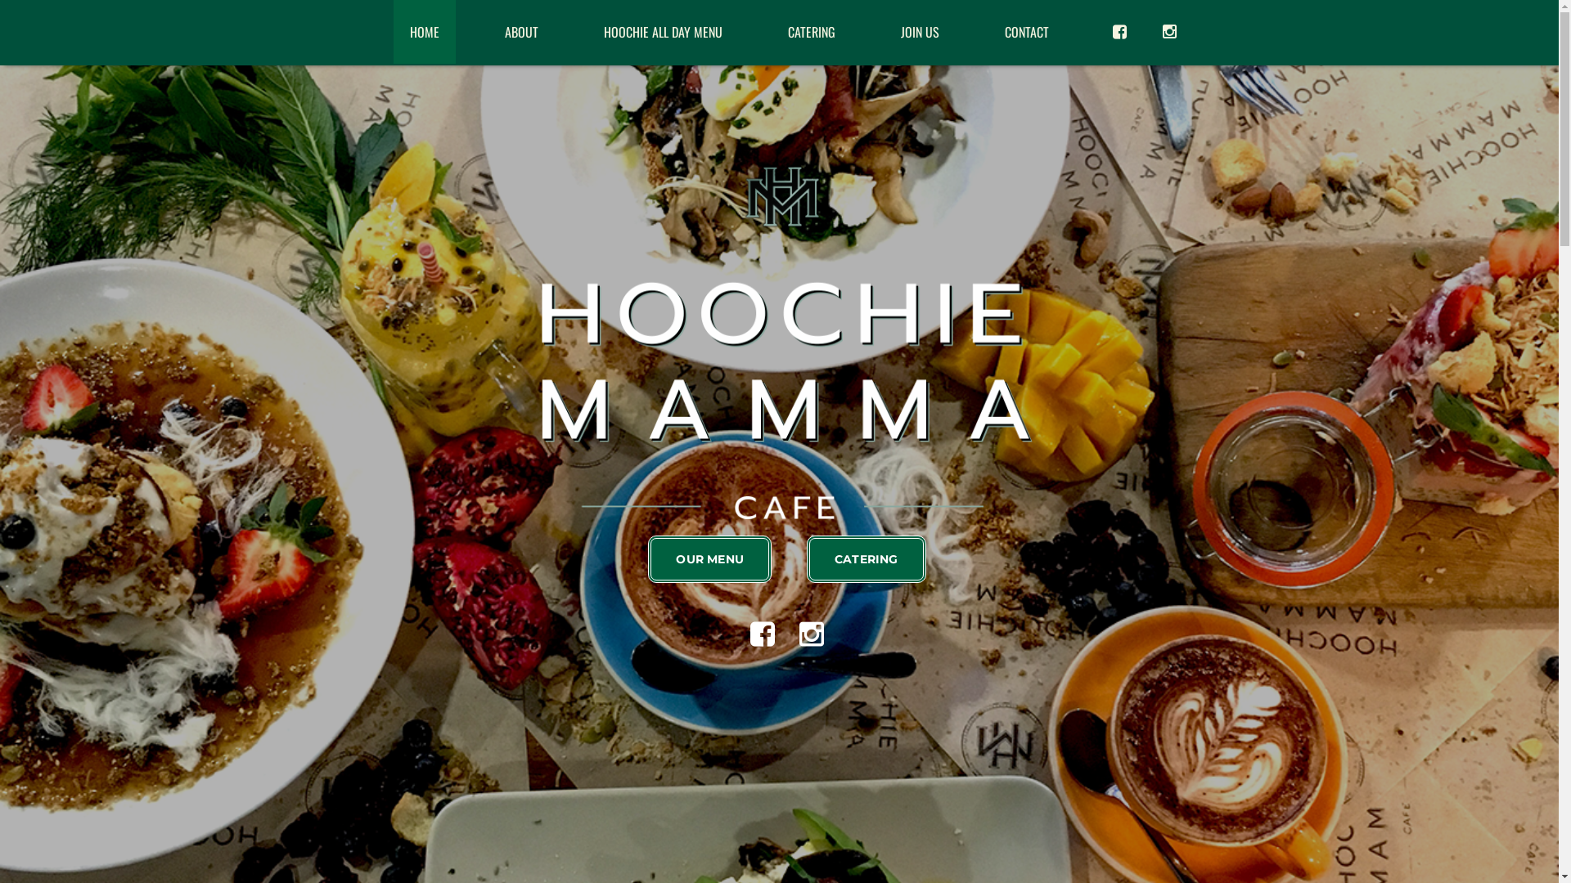 The image size is (1571, 883). What do you see at coordinates (424, 31) in the screenshot?
I see `HOME` at bounding box center [424, 31].